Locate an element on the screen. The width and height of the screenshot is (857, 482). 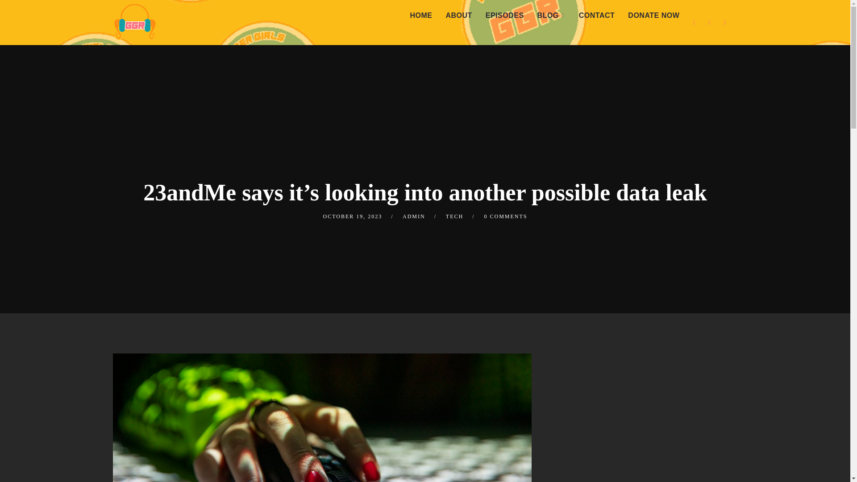
BLOG is located at coordinates (551, 16).